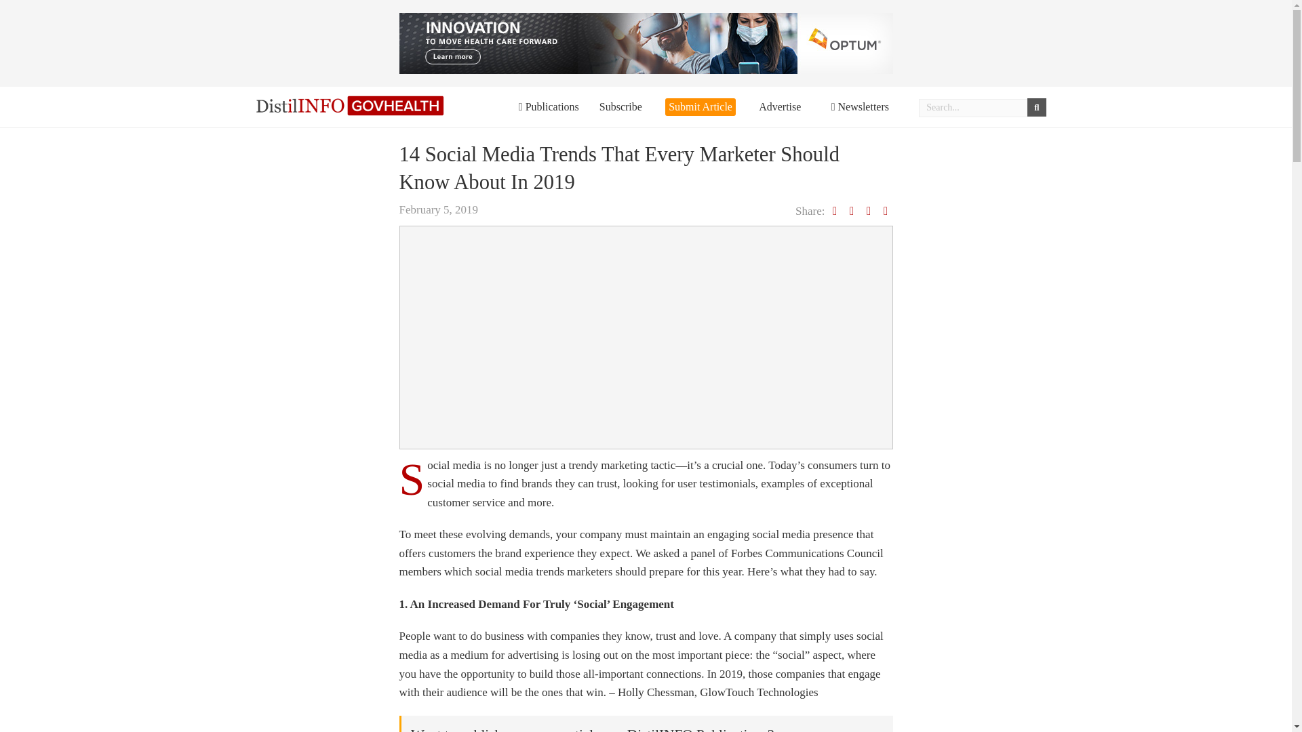 Image resolution: width=1302 pixels, height=732 pixels. What do you see at coordinates (807, 553) in the screenshot?
I see `Forbes Communications Council` at bounding box center [807, 553].